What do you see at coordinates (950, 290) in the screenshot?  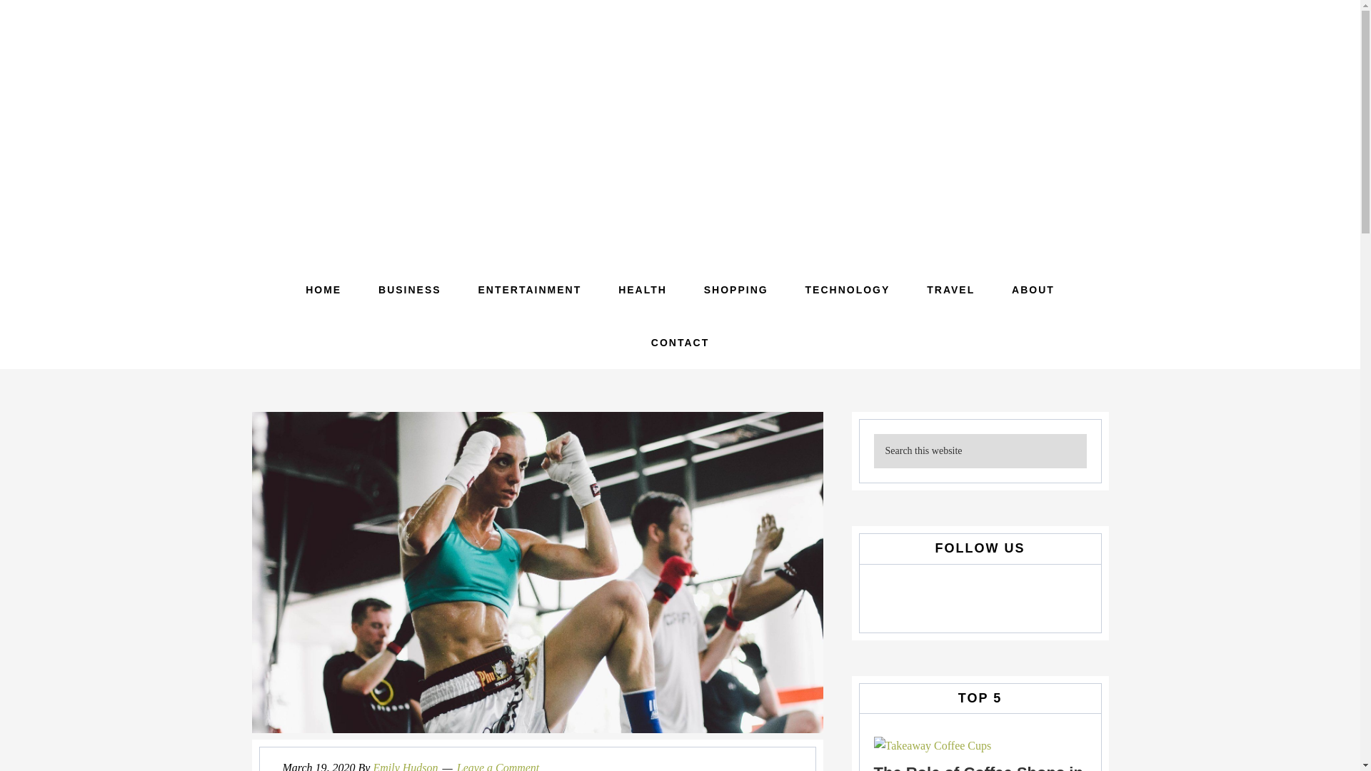 I see `TRAVEL` at bounding box center [950, 290].